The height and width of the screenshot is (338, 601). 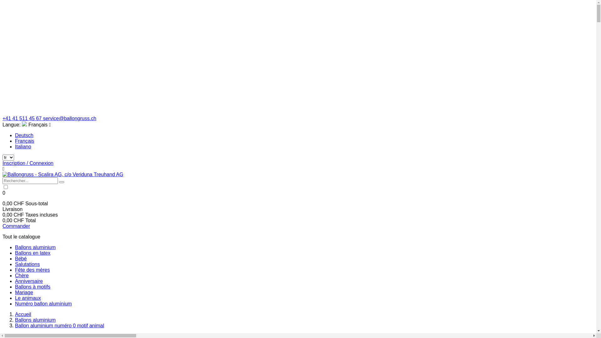 I want to click on Anniversaire, so click(x=29, y=281).